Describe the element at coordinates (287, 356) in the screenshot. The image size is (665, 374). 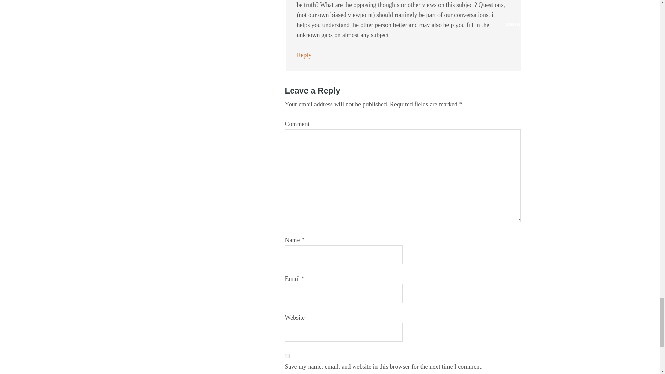
I see `yes` at that location.